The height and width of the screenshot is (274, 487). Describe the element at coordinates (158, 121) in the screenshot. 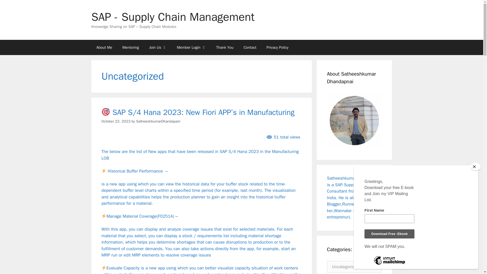

I see `SatheeshkumarDhandapani` at that location.